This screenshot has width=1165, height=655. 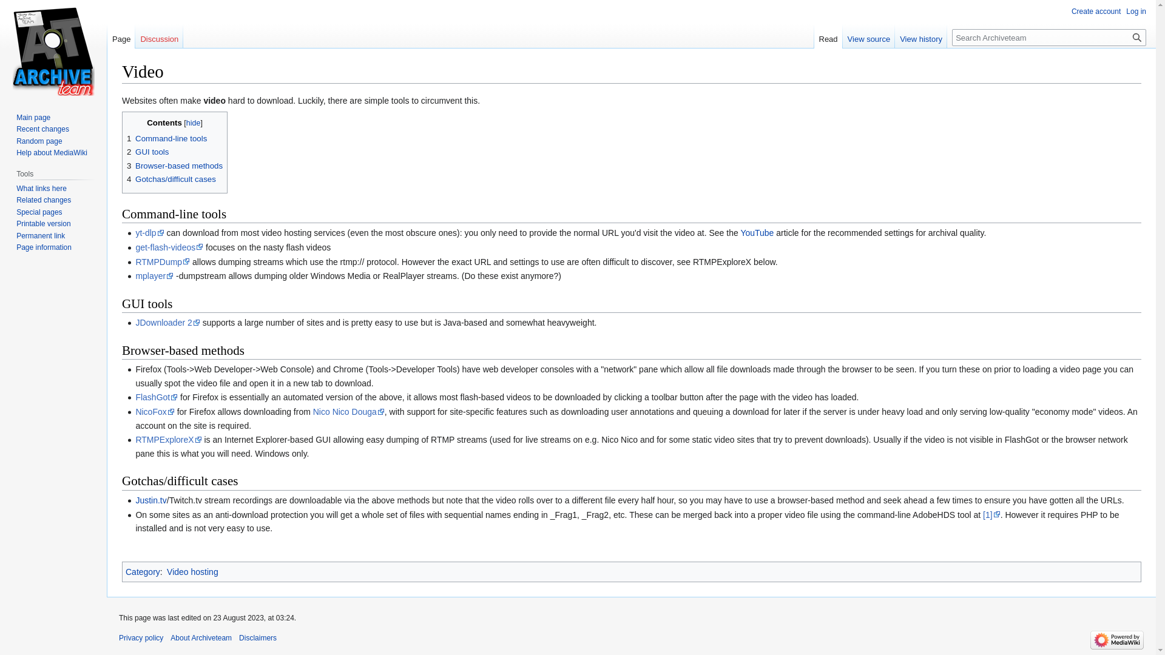 What do you see at coordinates (348, 411) in the screenshot?
I see `Nico Nico Douga` at bounding box center [348, 411].